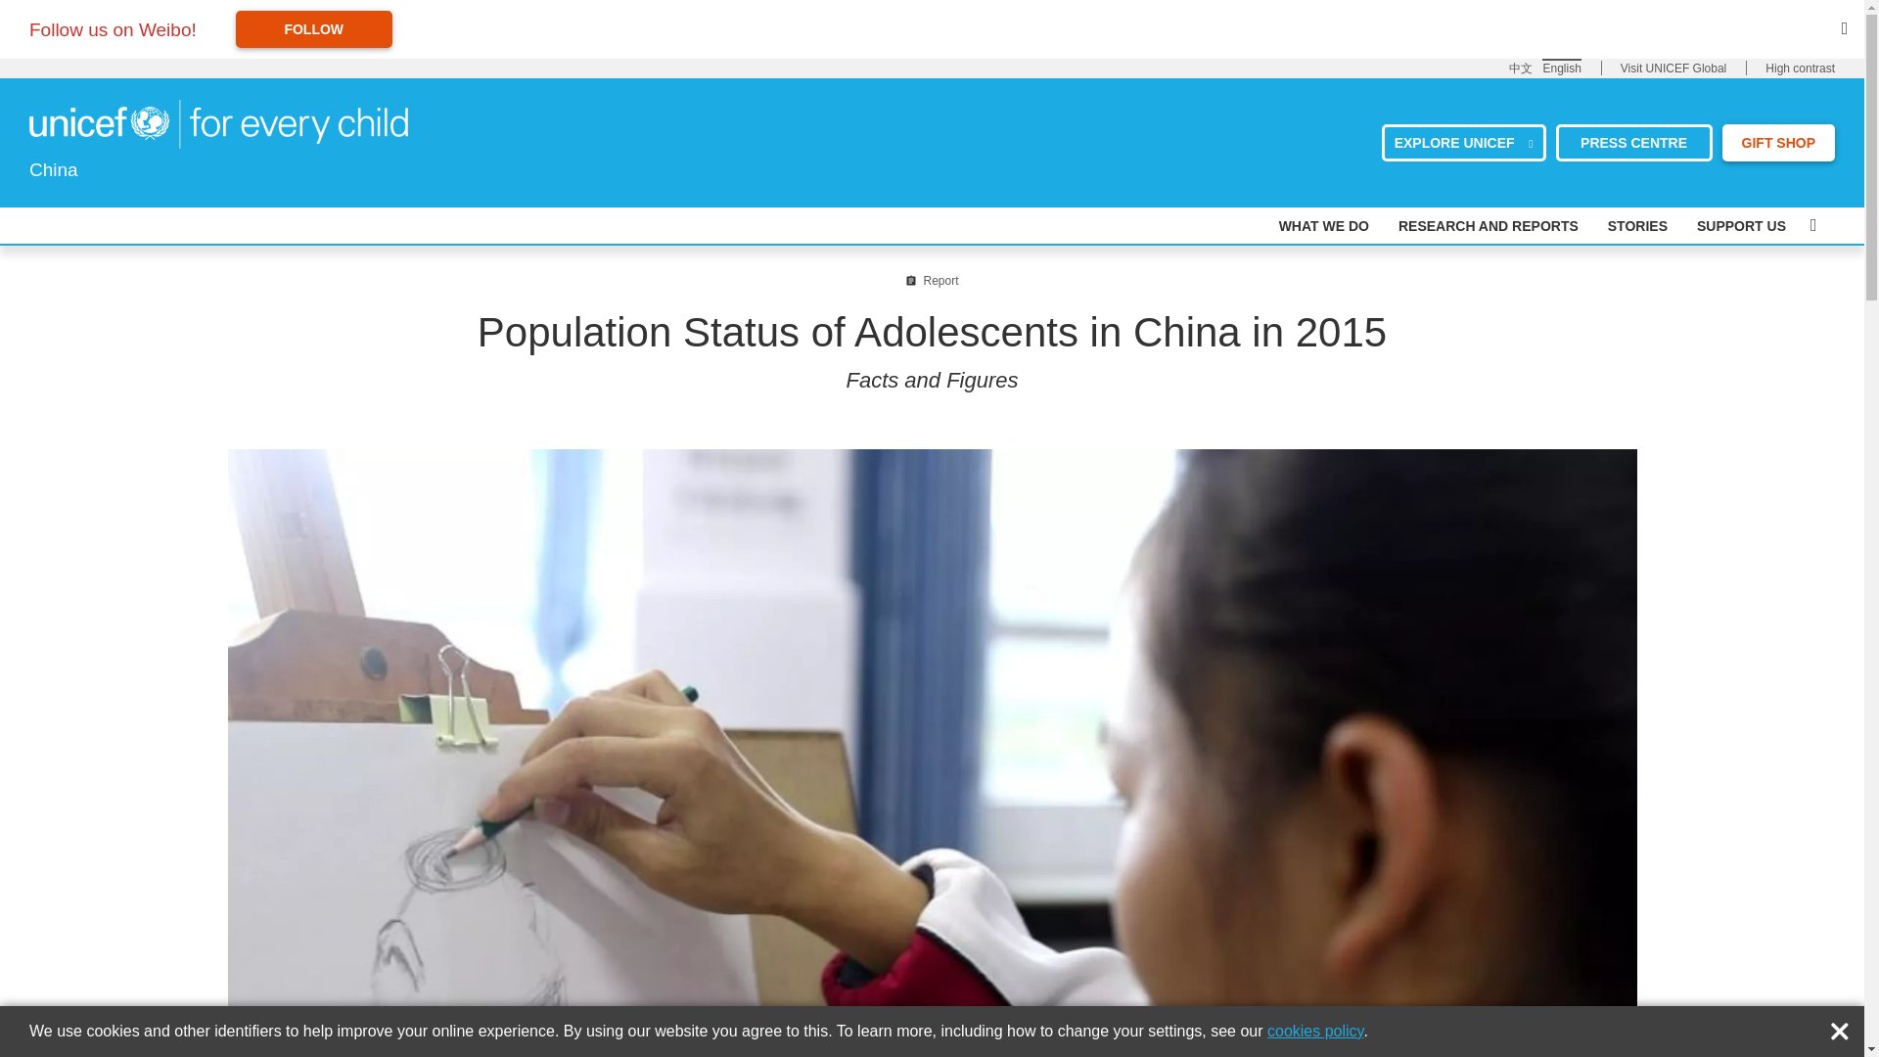 This screenshot has height=1057, width=1879. I want to click on Ok, so click(1844, 1026).